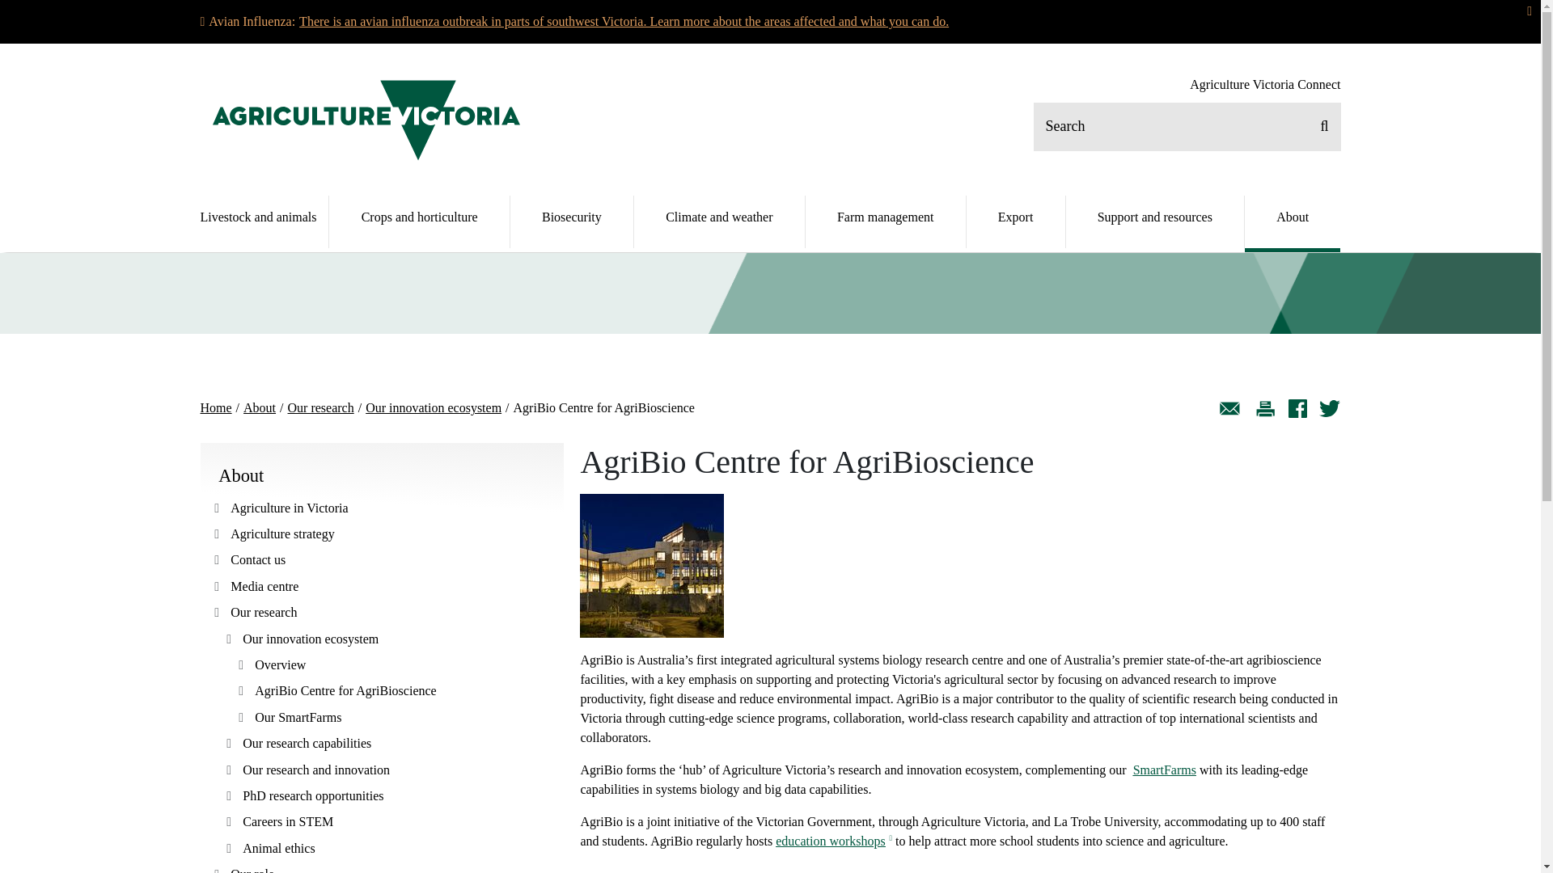 The width and height of the screenshot is (1553, 873). What do you see at coordinates (885, 221) in the screenshot?
I see `Farm management` at bounding box center [885, 221].